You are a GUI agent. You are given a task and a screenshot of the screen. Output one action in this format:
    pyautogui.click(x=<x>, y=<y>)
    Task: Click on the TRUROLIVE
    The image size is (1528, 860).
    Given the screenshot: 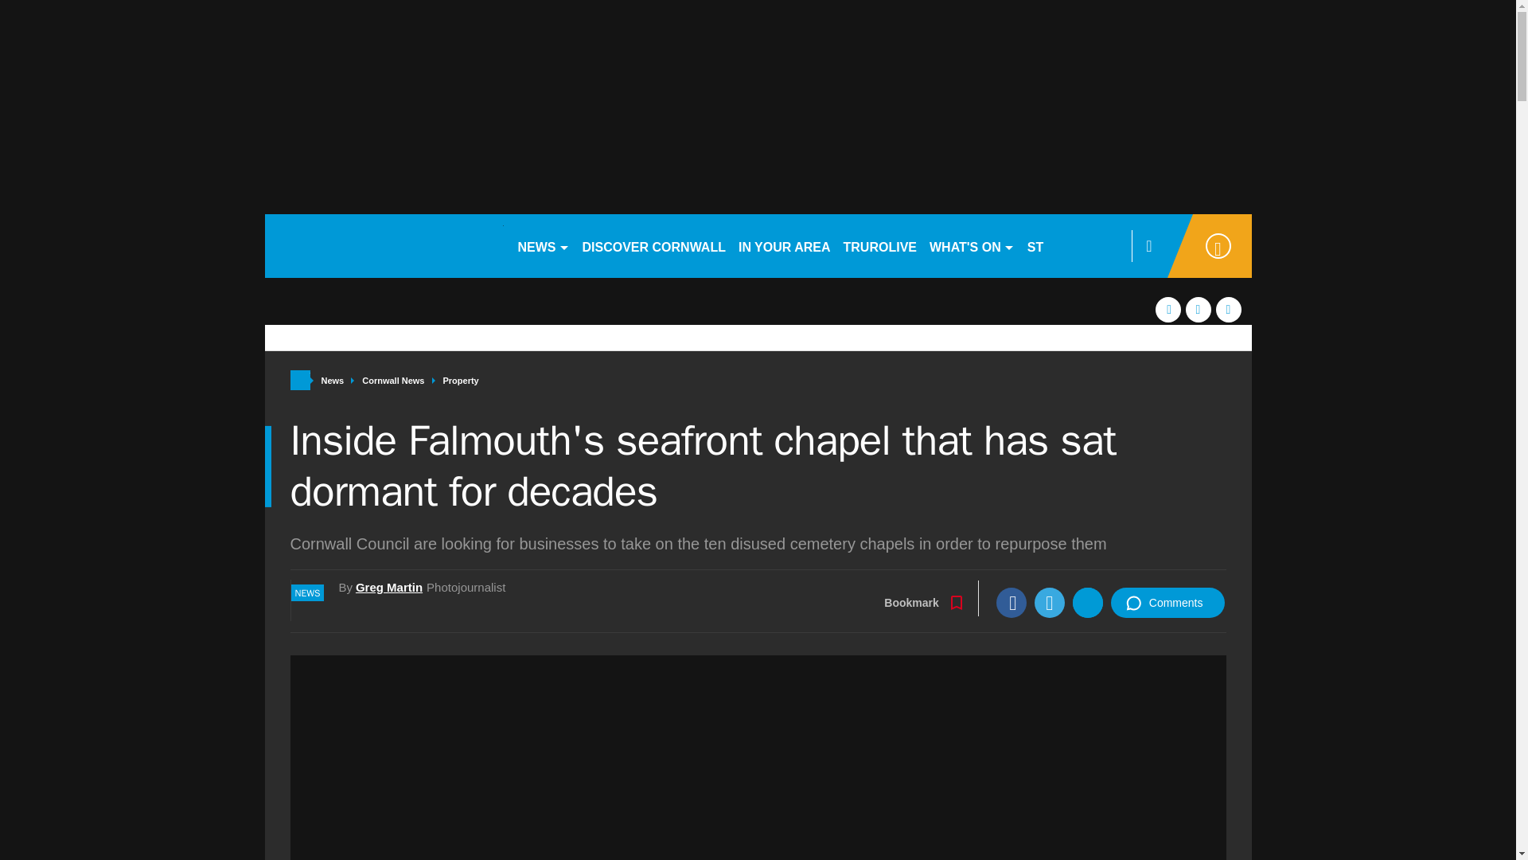 What is the action you would take?
    pyautogui.click(x=880, y=245)
    